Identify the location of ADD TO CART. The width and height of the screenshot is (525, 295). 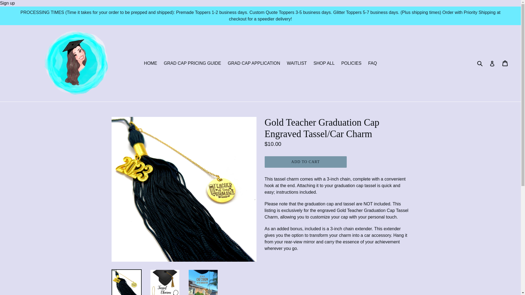
(305, 162).